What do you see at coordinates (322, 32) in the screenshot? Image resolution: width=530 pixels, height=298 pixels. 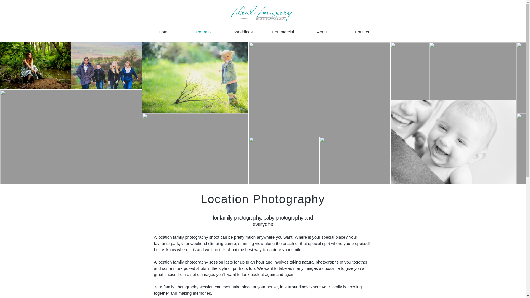 I see `About` at bounding box center [322, 32].